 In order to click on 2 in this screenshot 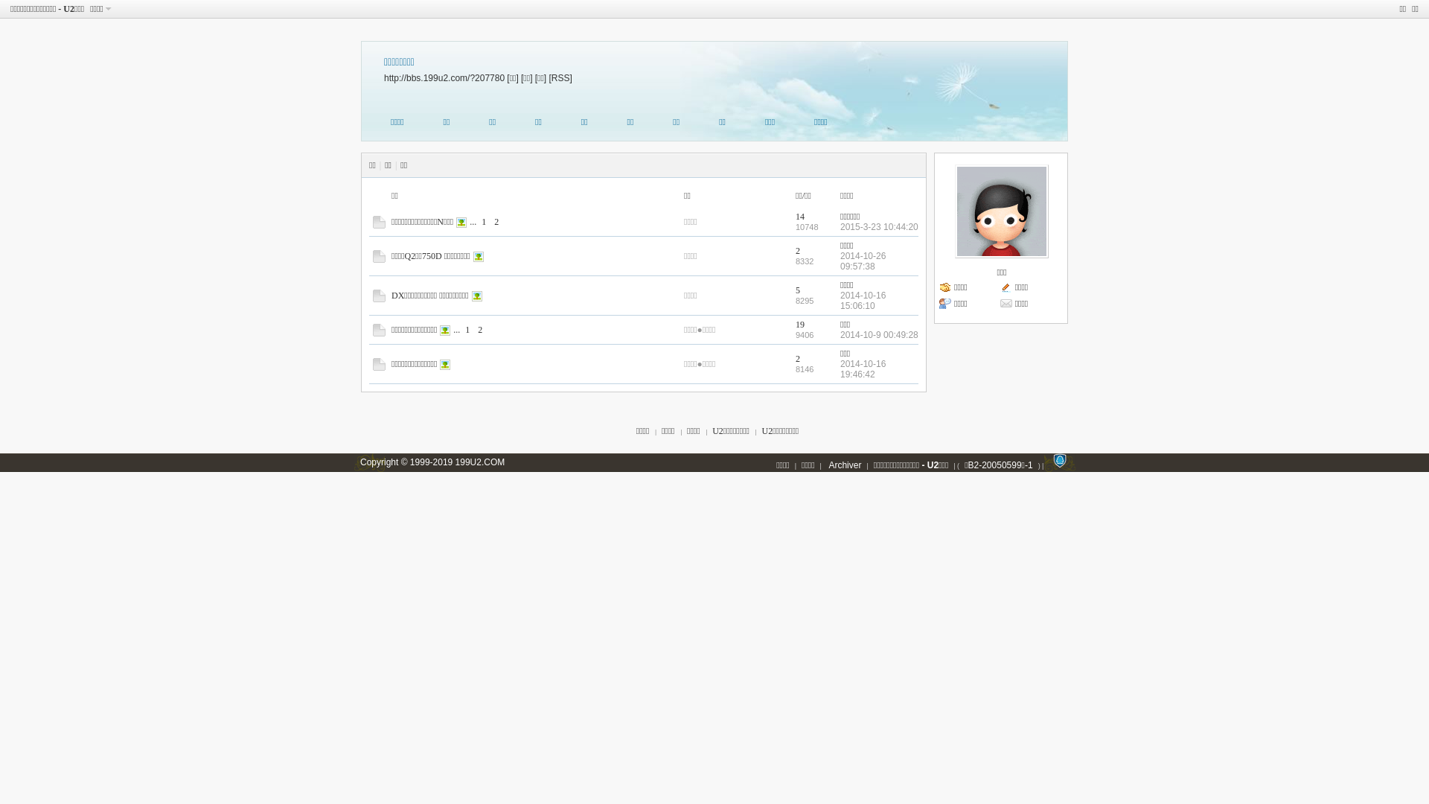, I will do `click(798, 359)`.